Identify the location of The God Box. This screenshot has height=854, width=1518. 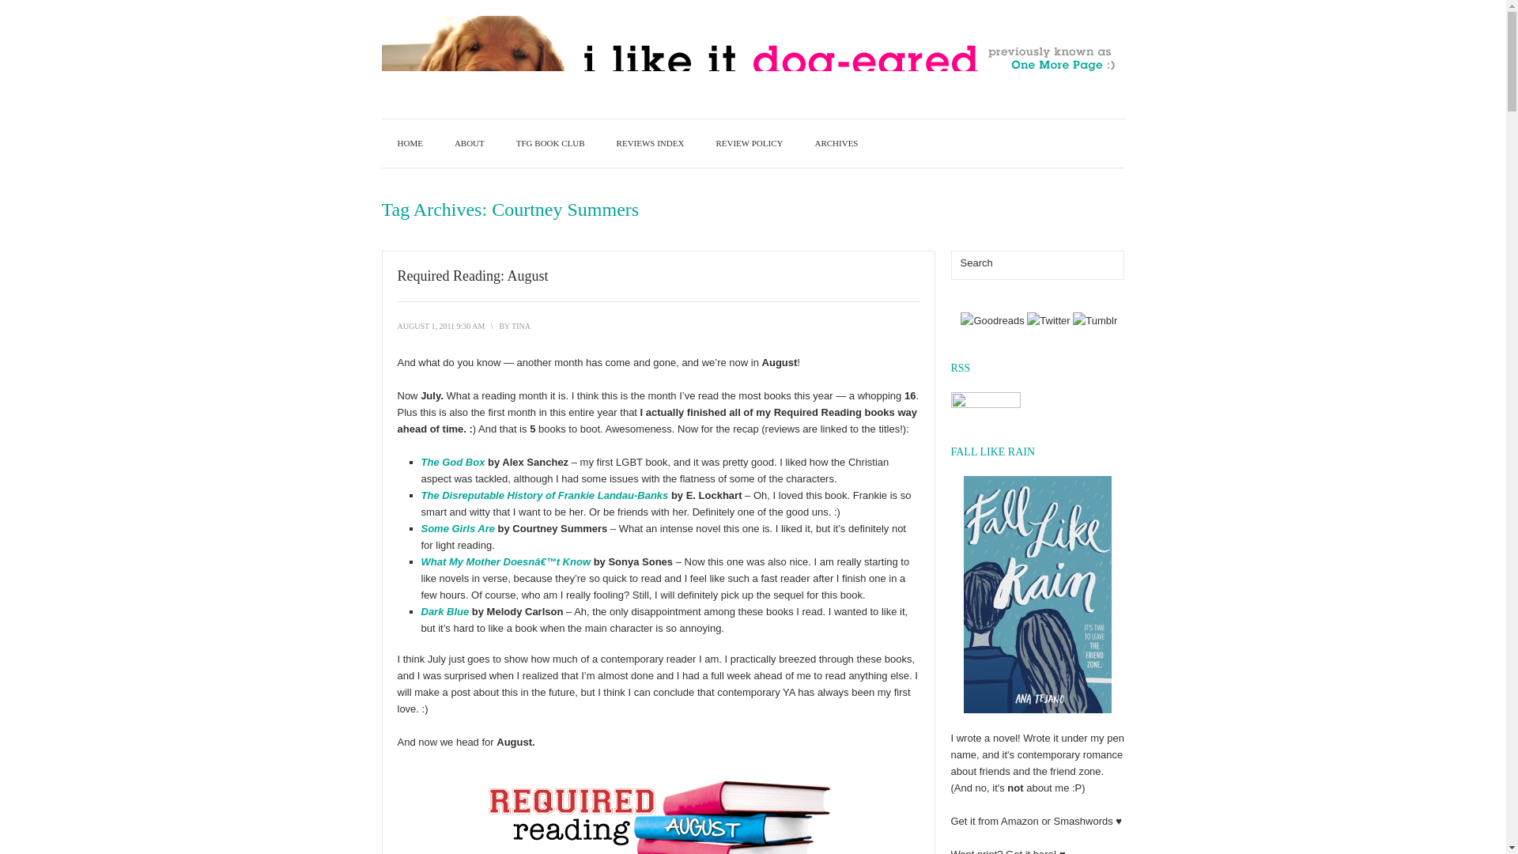
(452, 462).